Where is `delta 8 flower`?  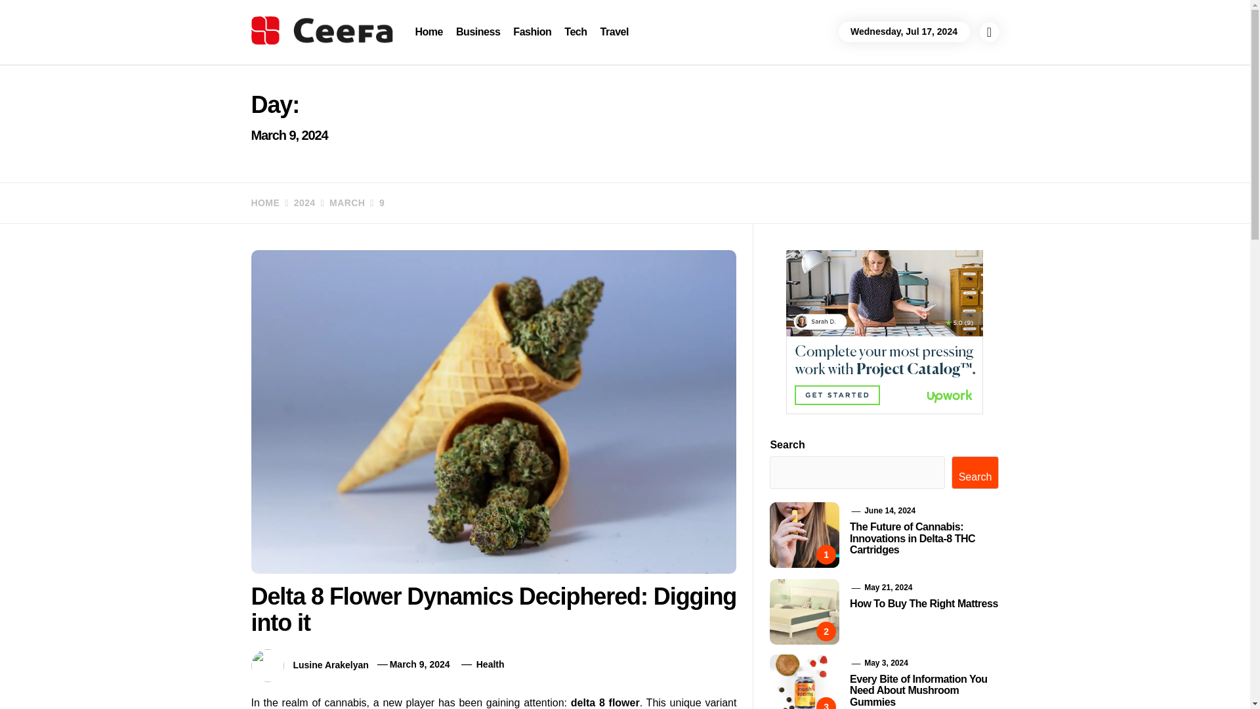
delta 8 flower is located at coordinates (605, 702).